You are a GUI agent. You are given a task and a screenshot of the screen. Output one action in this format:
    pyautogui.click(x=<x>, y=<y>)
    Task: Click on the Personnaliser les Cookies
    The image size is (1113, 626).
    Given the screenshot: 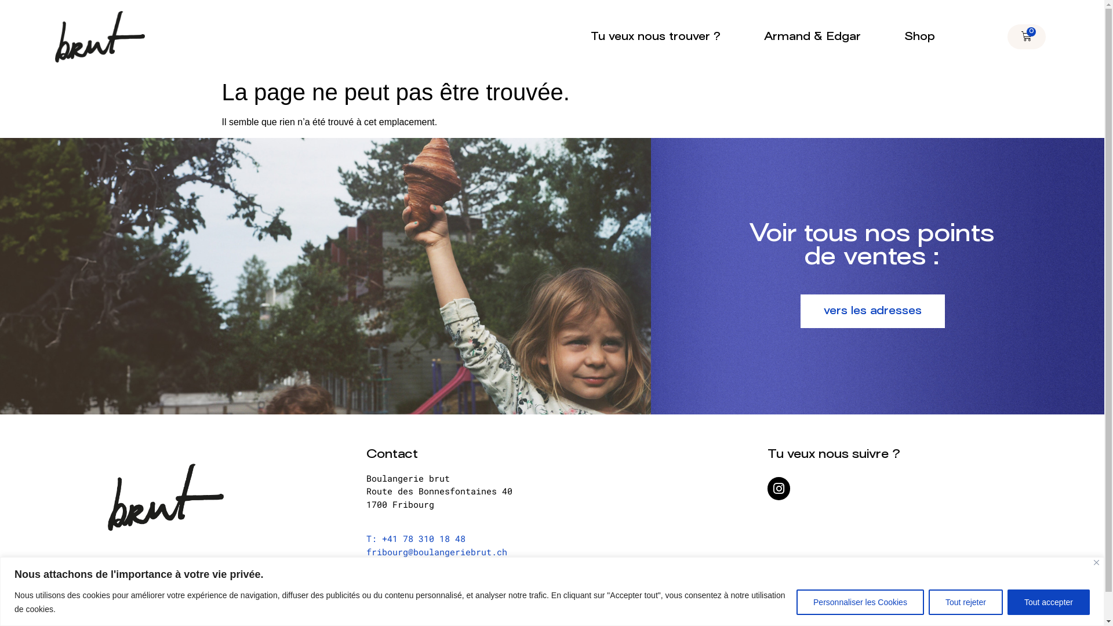 What is the action you would take?
    pyautogui.click(x=860, y=602)
    